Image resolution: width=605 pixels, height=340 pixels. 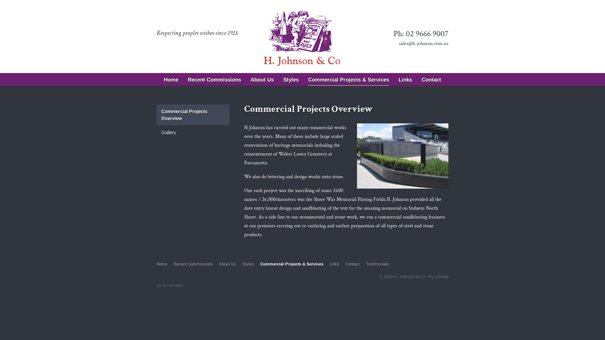 What do you see at coordinates (349, 77) in the screenshot?
I see `Commercial Projects & Services` at bounding box center [349, 77].